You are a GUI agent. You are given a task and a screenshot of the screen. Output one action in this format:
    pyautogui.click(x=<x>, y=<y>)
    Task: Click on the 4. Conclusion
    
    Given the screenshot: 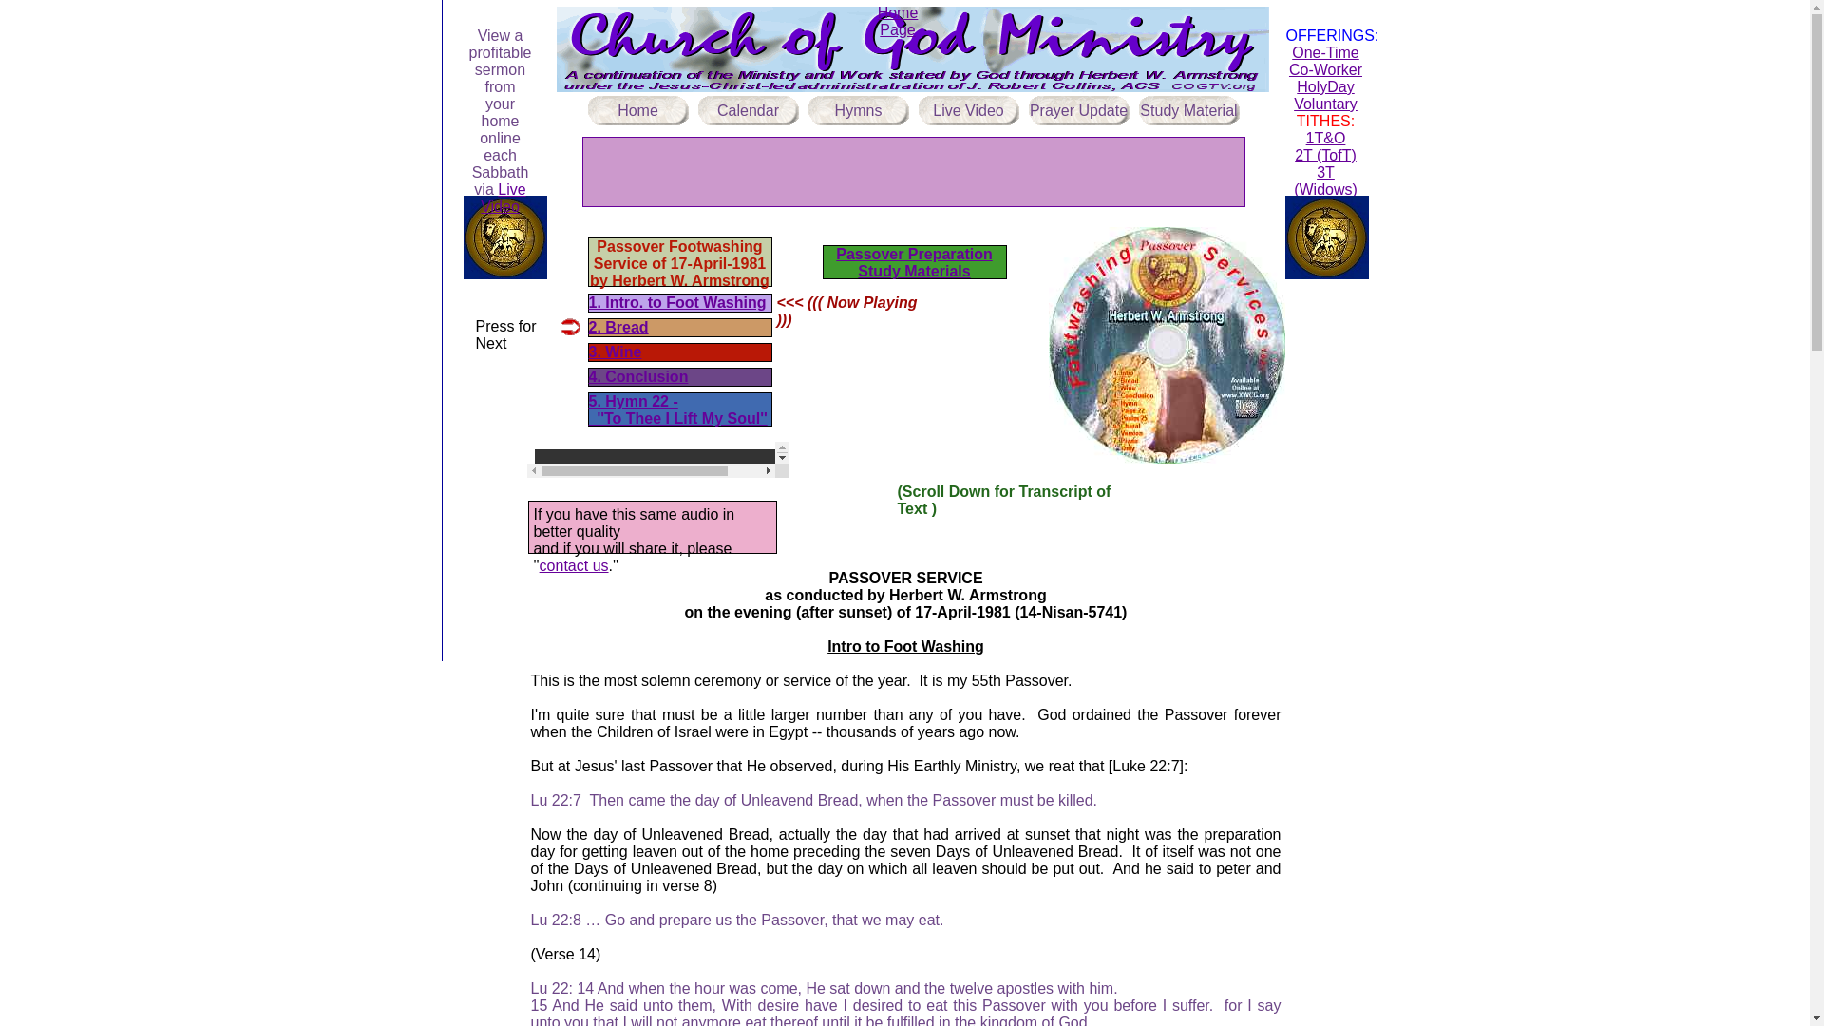 What is the action you would take?
    pyautogui.click(x=638, y=376)
    